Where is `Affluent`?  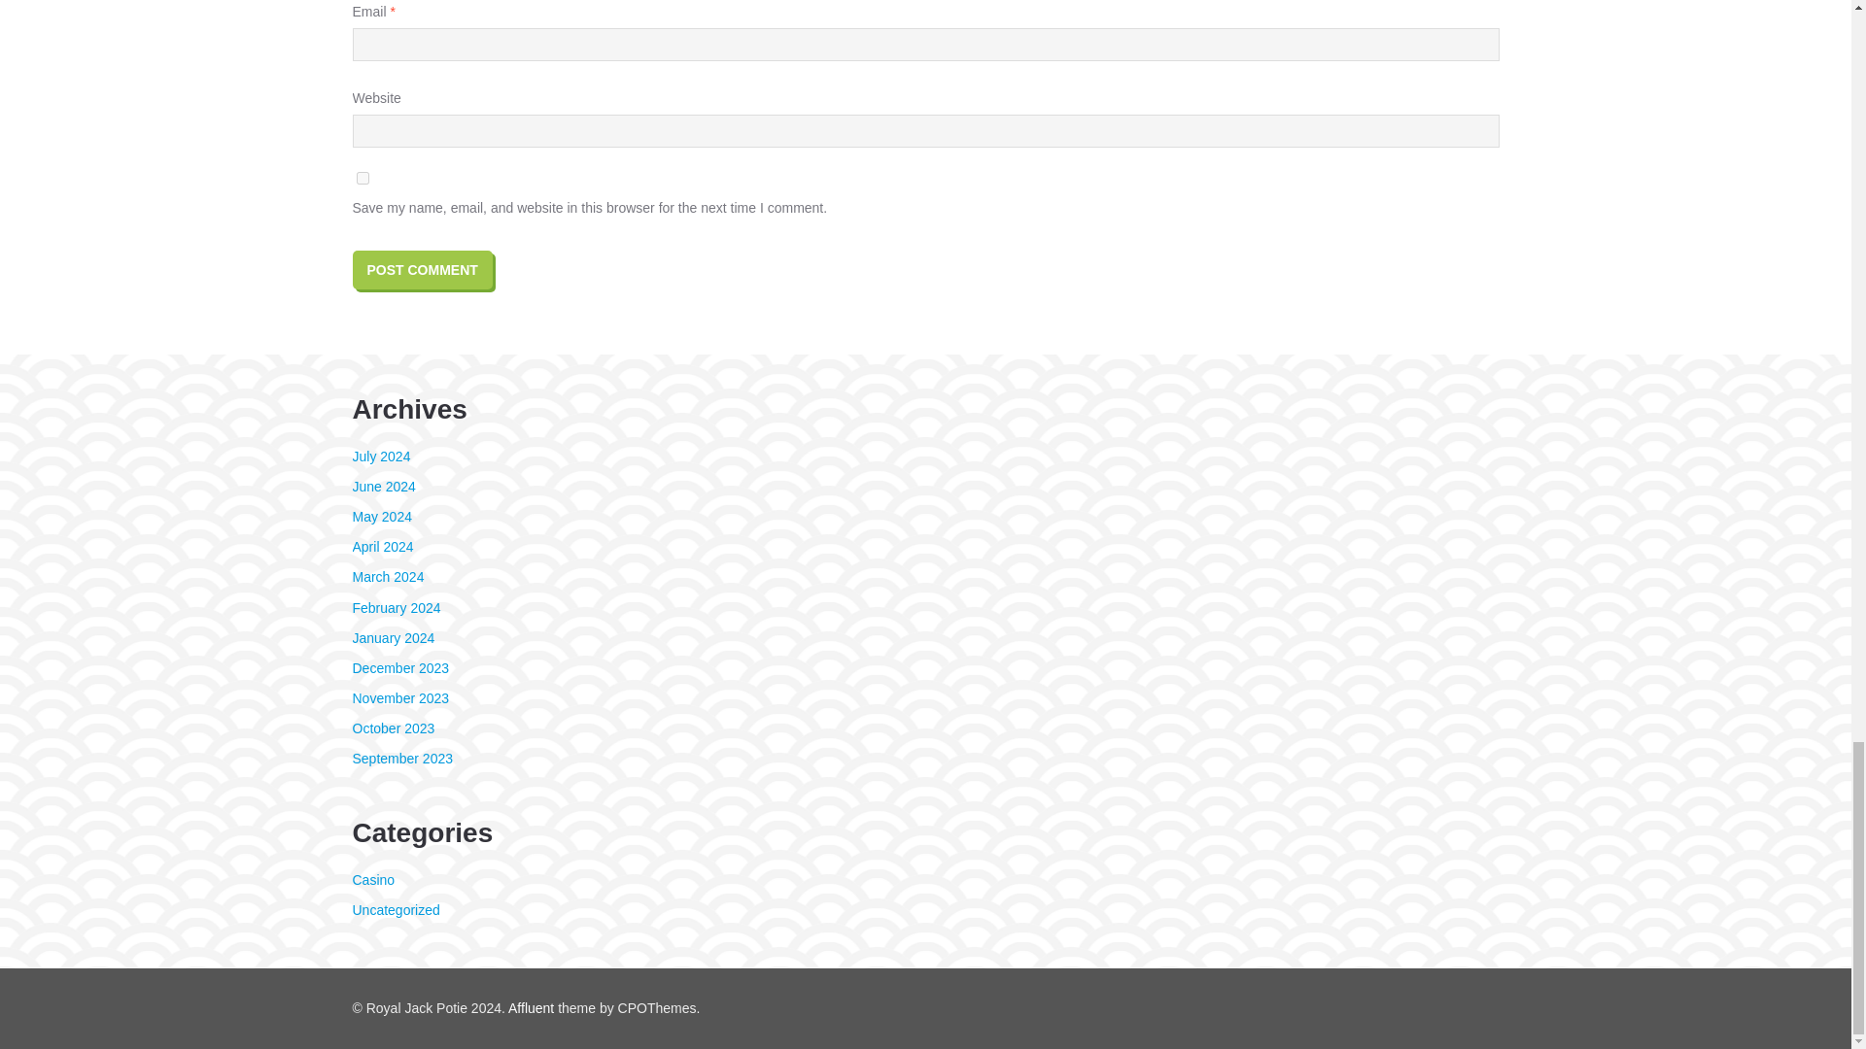 Affluent is located at coordinates (531, 1008).